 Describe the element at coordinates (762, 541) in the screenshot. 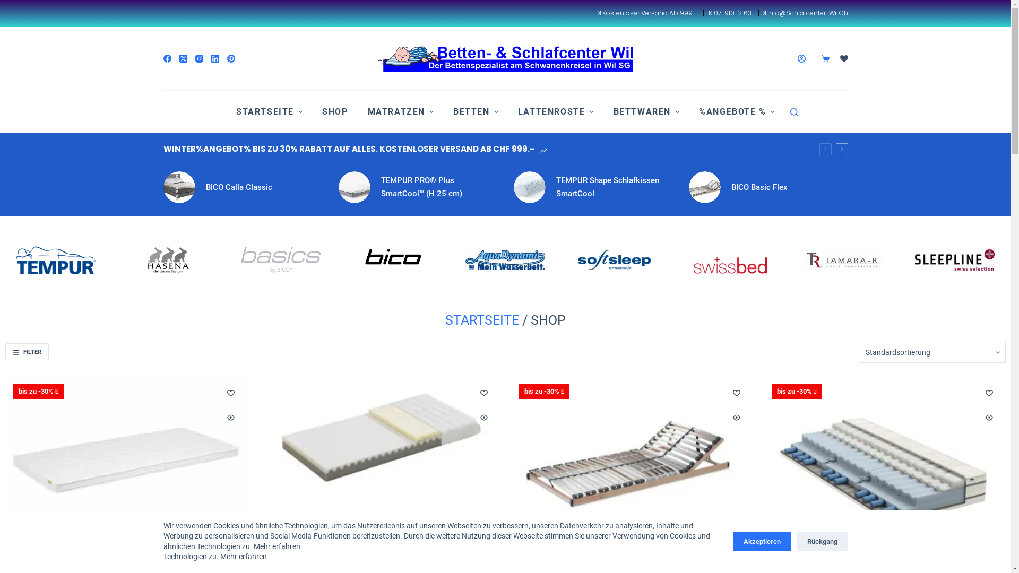

I see `Akzeptieren` at that location.